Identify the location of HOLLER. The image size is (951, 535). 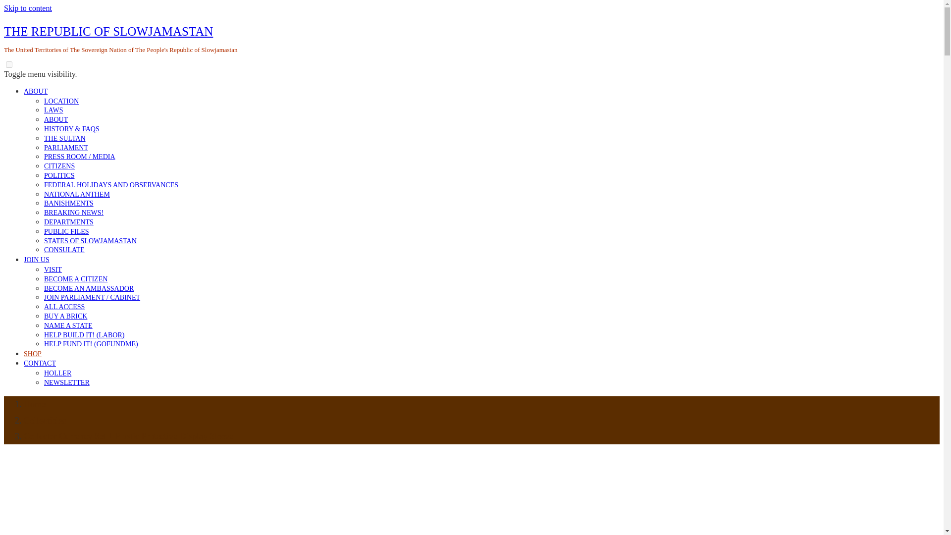
(57, 374).